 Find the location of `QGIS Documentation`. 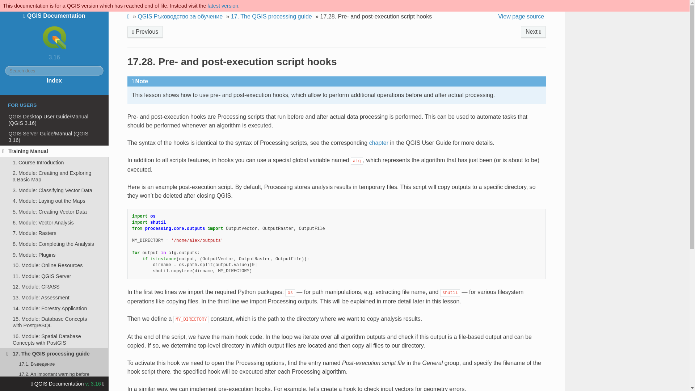

QGIS Documentation is located at coordinates (54, 32).